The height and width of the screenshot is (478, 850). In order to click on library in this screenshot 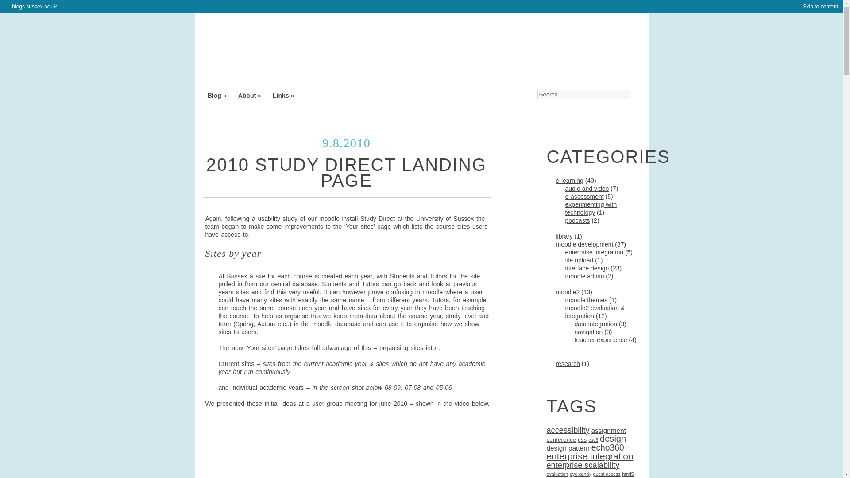, I will do `click(564, 236)`.